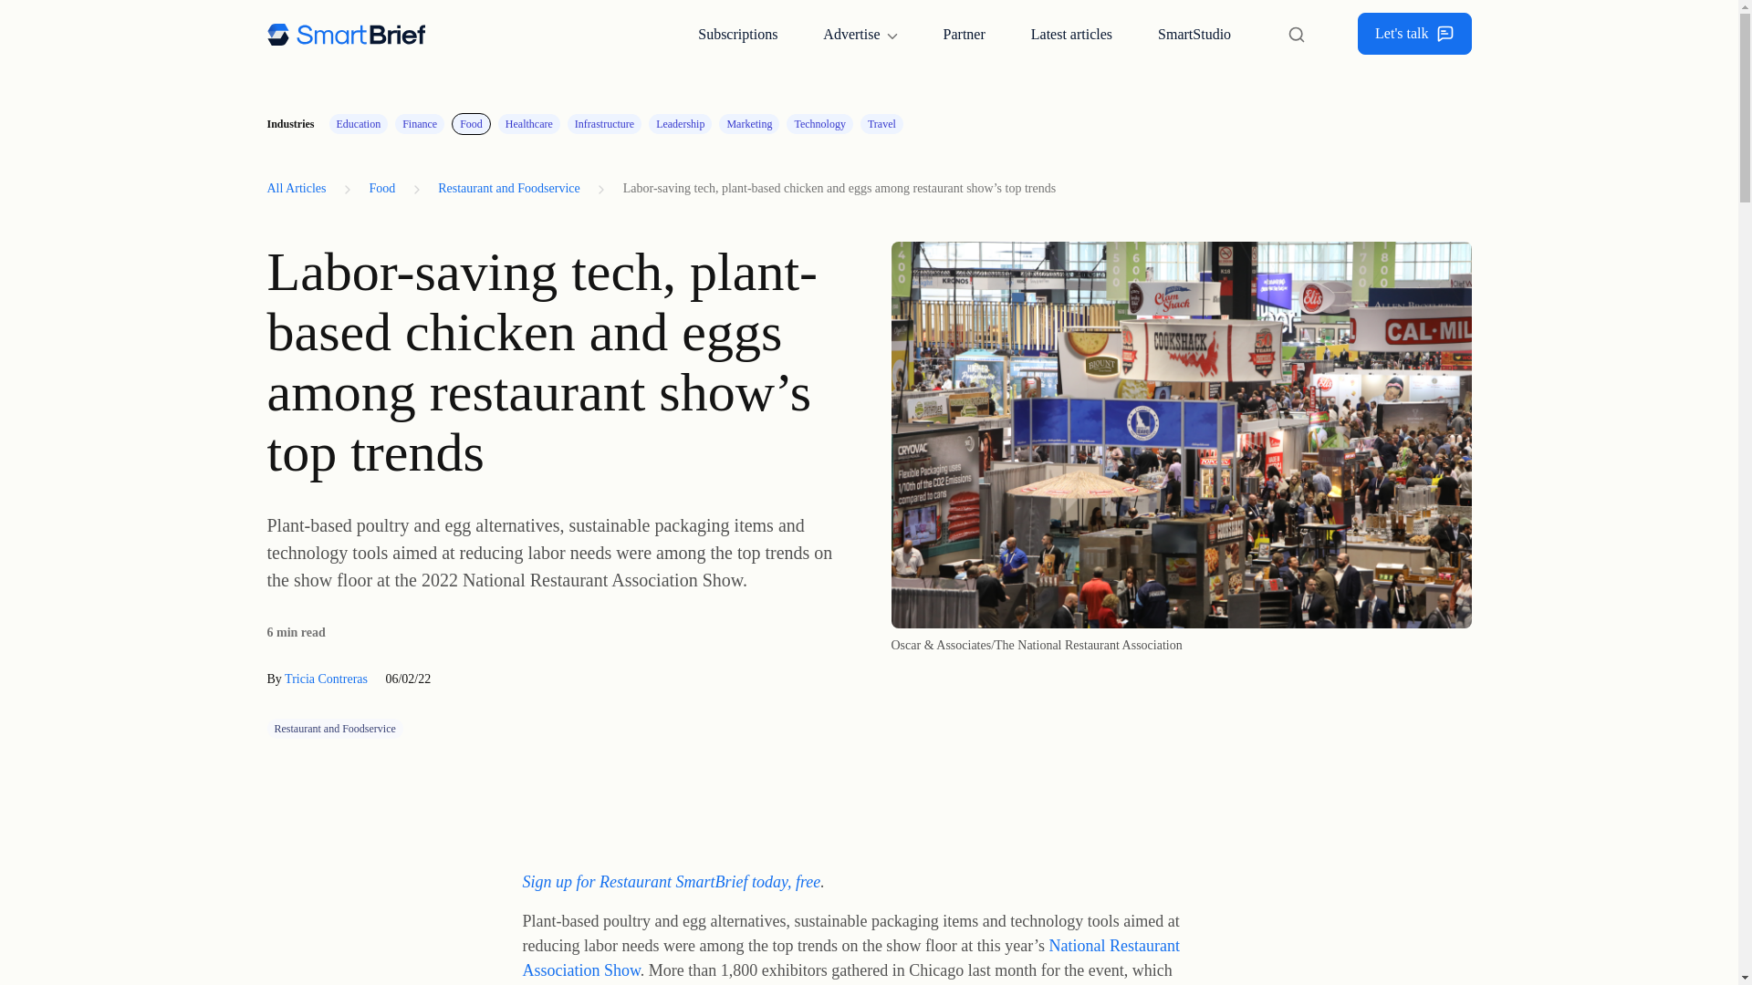  What do you see at coordinates (860, 34) in the screenshot?
I see `Advertise` at bounding box center [860, 34].